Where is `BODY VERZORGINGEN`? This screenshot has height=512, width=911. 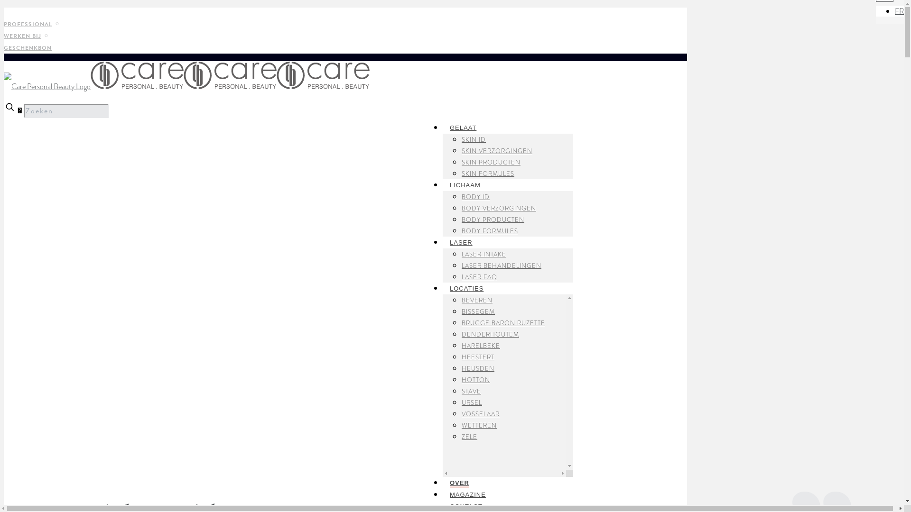 BODY VERZORGINGEN is located at coordinates (499, 209).